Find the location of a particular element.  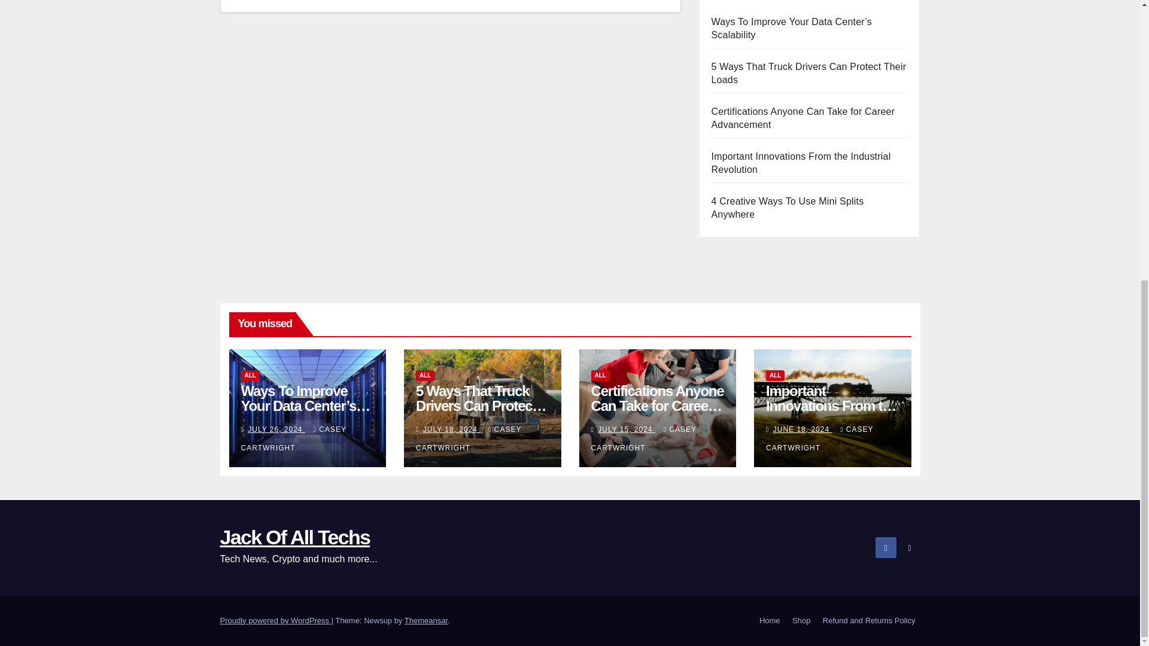

5 Ways To Test Your Soil Before You Build a Project is located at coordinates (807, 47).